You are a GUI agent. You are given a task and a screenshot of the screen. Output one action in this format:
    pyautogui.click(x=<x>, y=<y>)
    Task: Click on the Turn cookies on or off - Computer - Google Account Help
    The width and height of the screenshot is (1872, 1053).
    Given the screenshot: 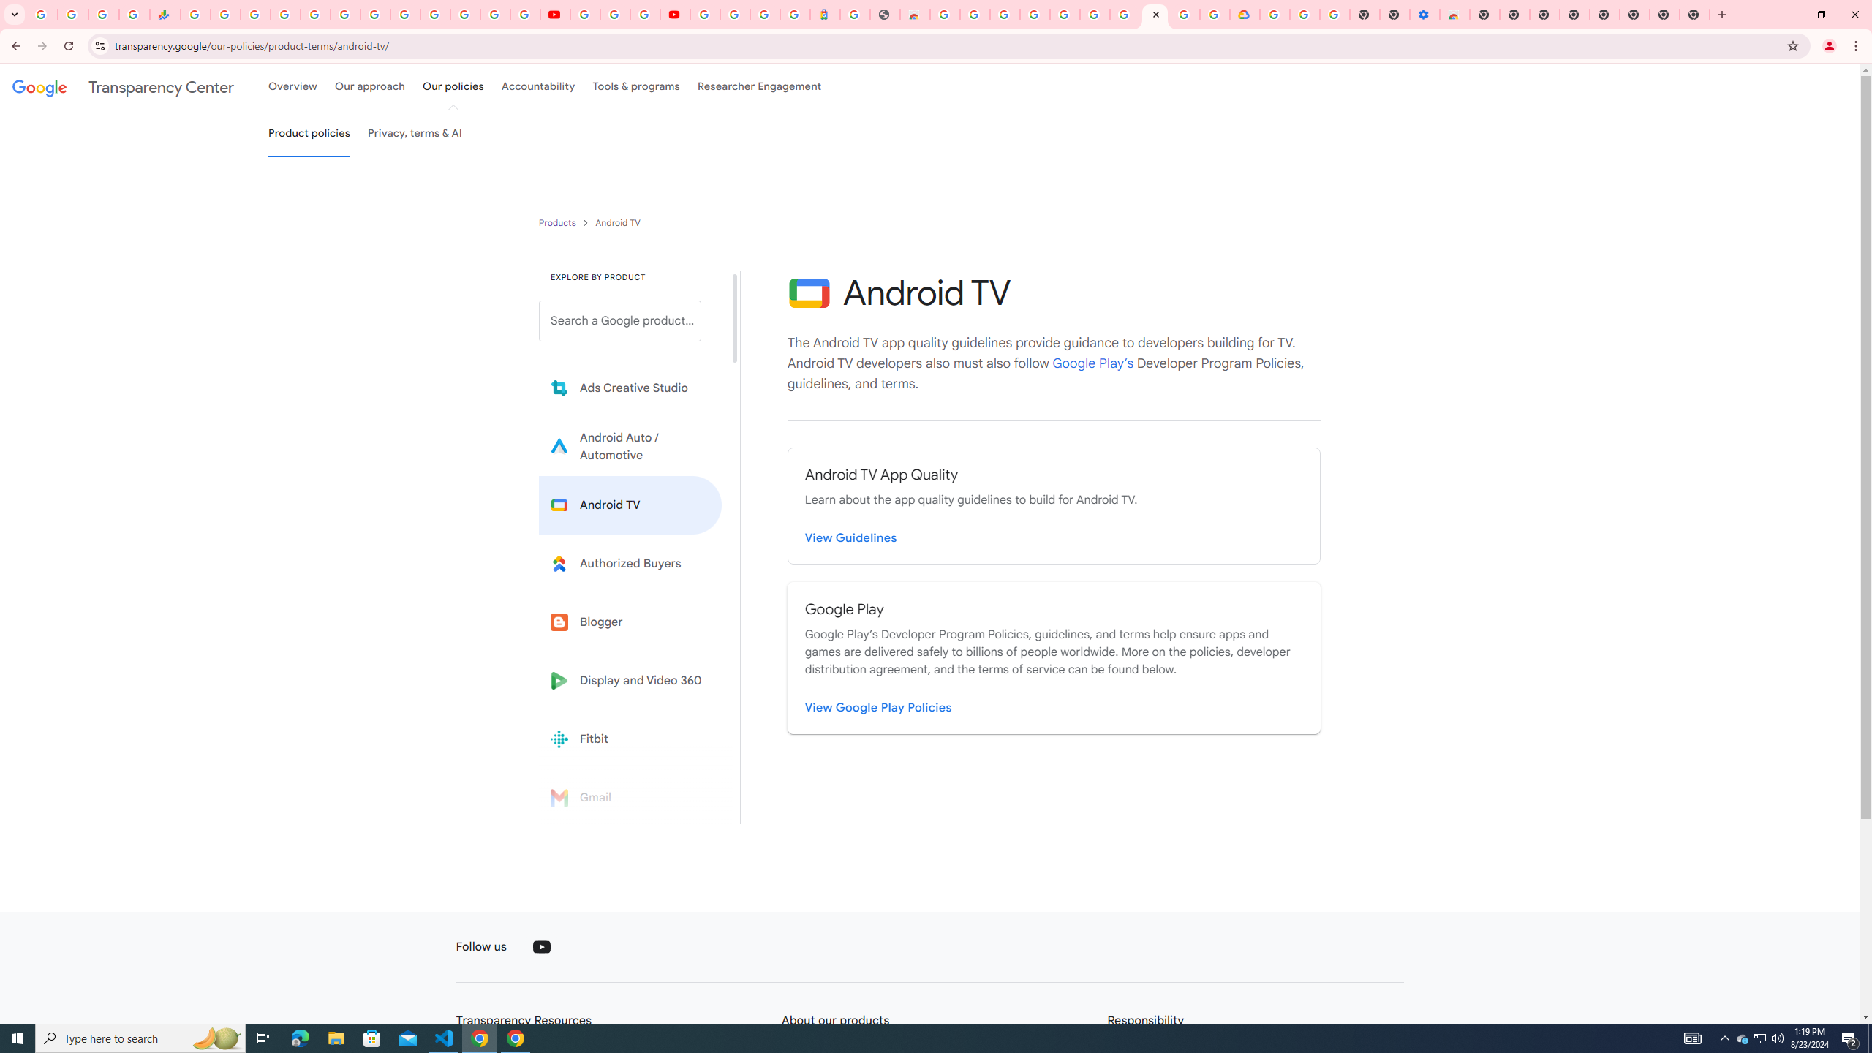 What is the action you would take?
    pyautogui.click(x=1335, y=15)
    